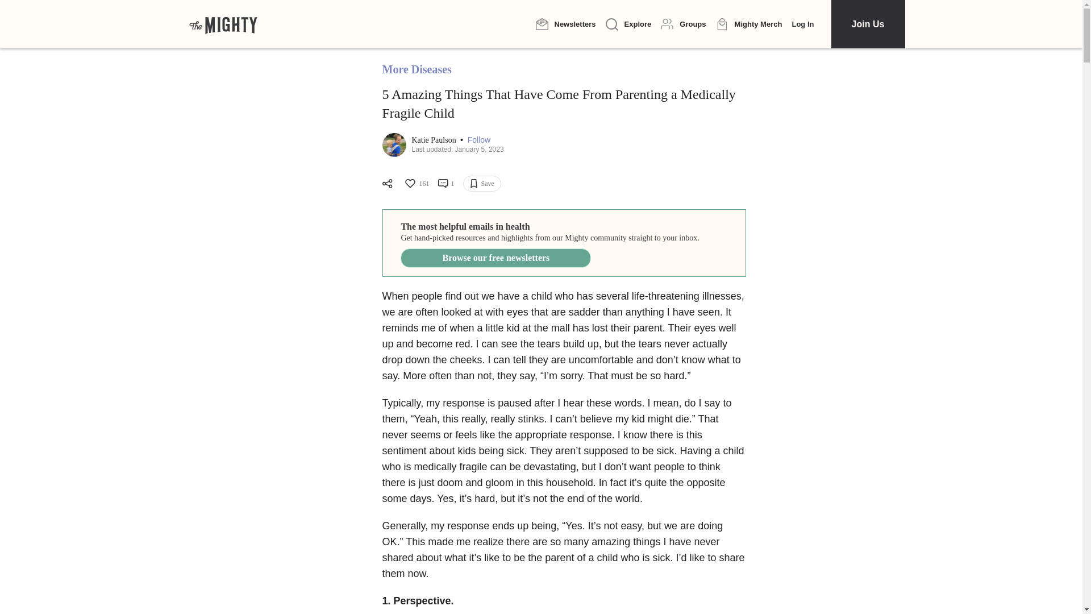 This screenshot has height=614, width=1091. Describe the element at coordinates (802, 24) in the screenshot. I see `Log In` at that location.